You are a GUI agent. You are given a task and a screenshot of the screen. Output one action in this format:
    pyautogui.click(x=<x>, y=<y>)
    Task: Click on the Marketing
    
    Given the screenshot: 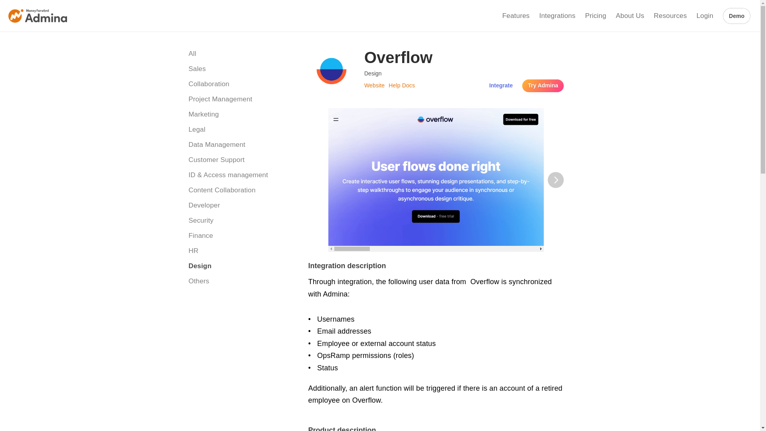 What is the action you would take?
    pyautogui.click(x=240, y=115)
    